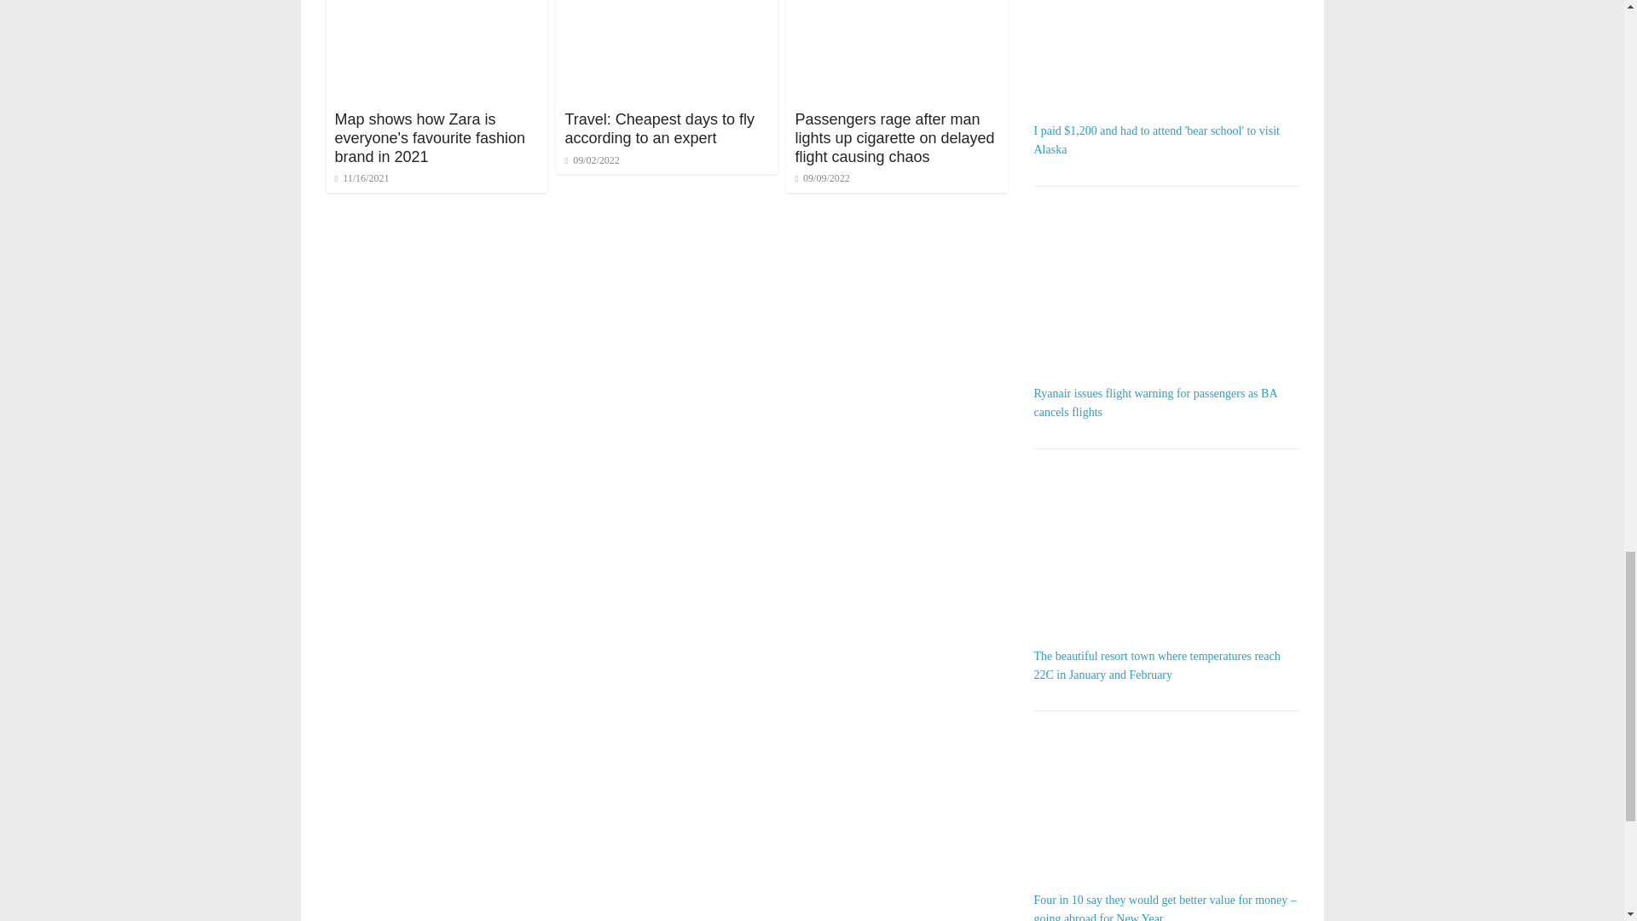  What do you see at coordinates (658, 128) in the screenshot?
I see `Travel: Cheapest days to fly according to an expert` at bounding box center [658, 128].